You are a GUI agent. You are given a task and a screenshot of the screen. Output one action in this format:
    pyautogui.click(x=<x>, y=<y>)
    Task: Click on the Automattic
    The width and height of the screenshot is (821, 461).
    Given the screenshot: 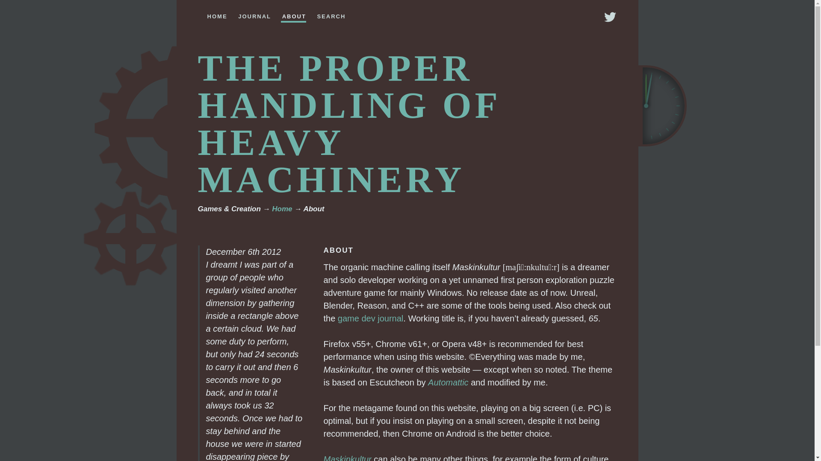 What is the action you would take?
    pyautogui.click(x=448, y=382)
    